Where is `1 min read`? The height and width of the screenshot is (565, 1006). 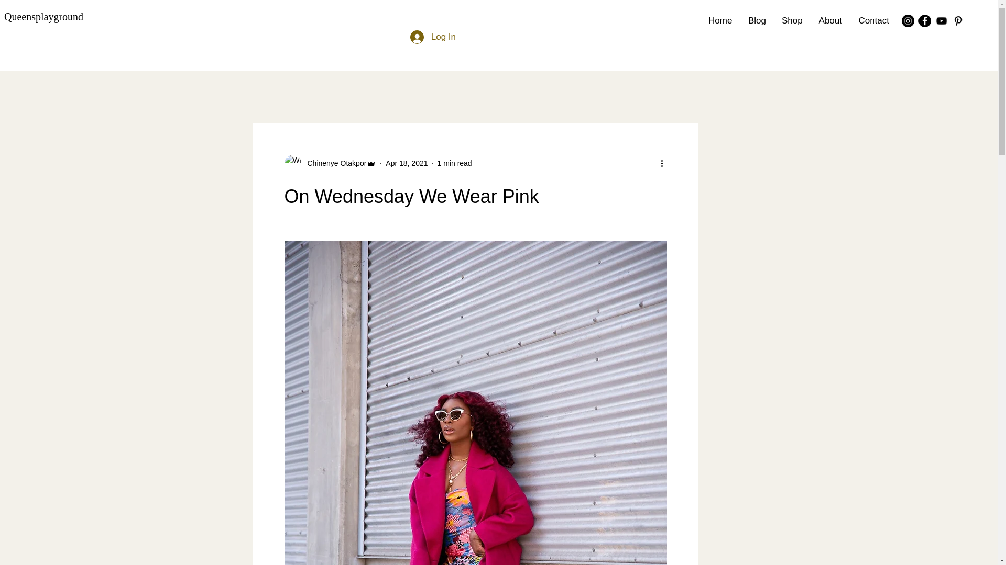 1 min read is located at coordinates (455, 163).